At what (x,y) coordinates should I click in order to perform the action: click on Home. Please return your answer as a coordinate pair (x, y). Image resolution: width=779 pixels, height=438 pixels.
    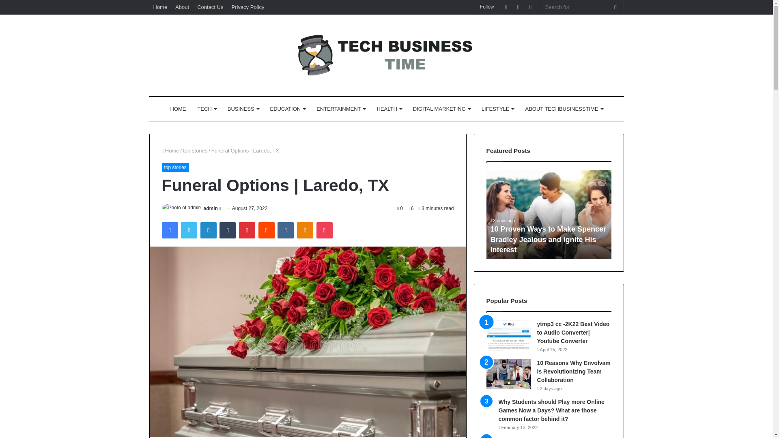
    Looking at the image, I should click on (170, 150).